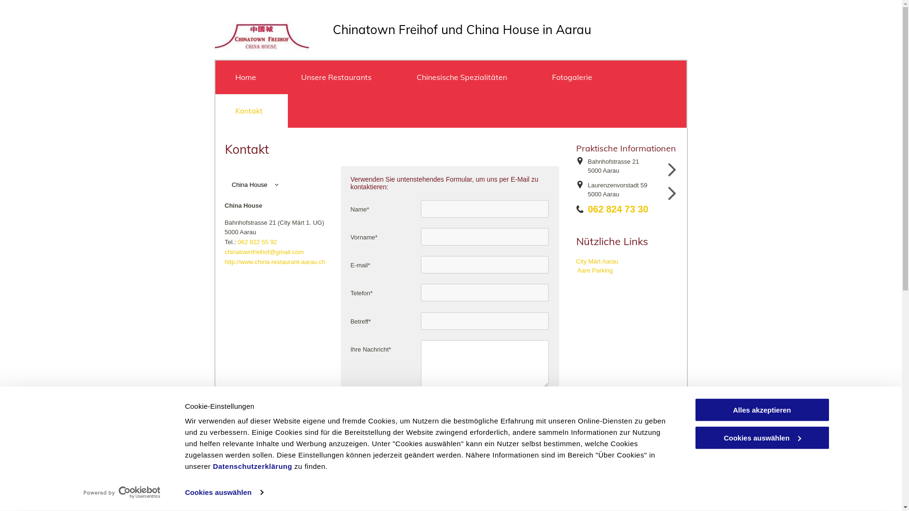  I want to click on Unsere Restaurants, so click(339, 78).